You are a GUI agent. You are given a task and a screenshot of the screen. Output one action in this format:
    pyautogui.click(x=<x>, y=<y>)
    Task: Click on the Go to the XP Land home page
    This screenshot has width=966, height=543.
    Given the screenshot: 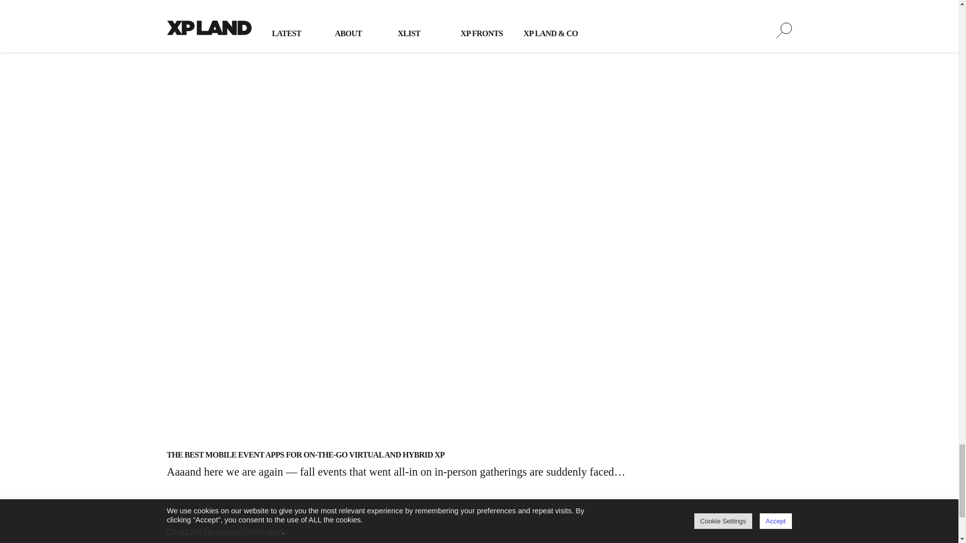 What is the action you would take?
    pyautogui.click(x=209, y=540)
    